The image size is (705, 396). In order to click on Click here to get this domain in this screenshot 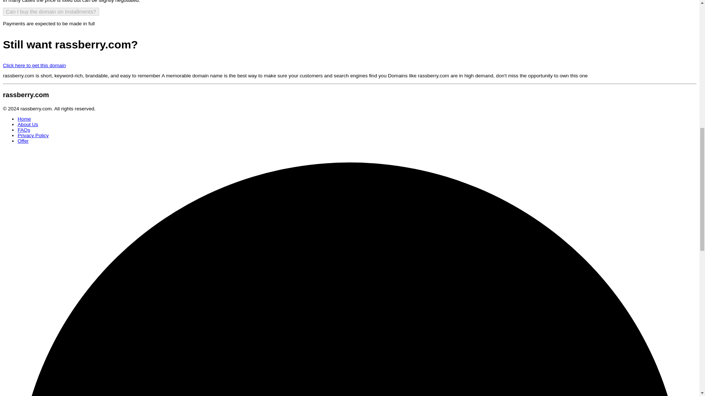, I will do `click(35, 65)`.